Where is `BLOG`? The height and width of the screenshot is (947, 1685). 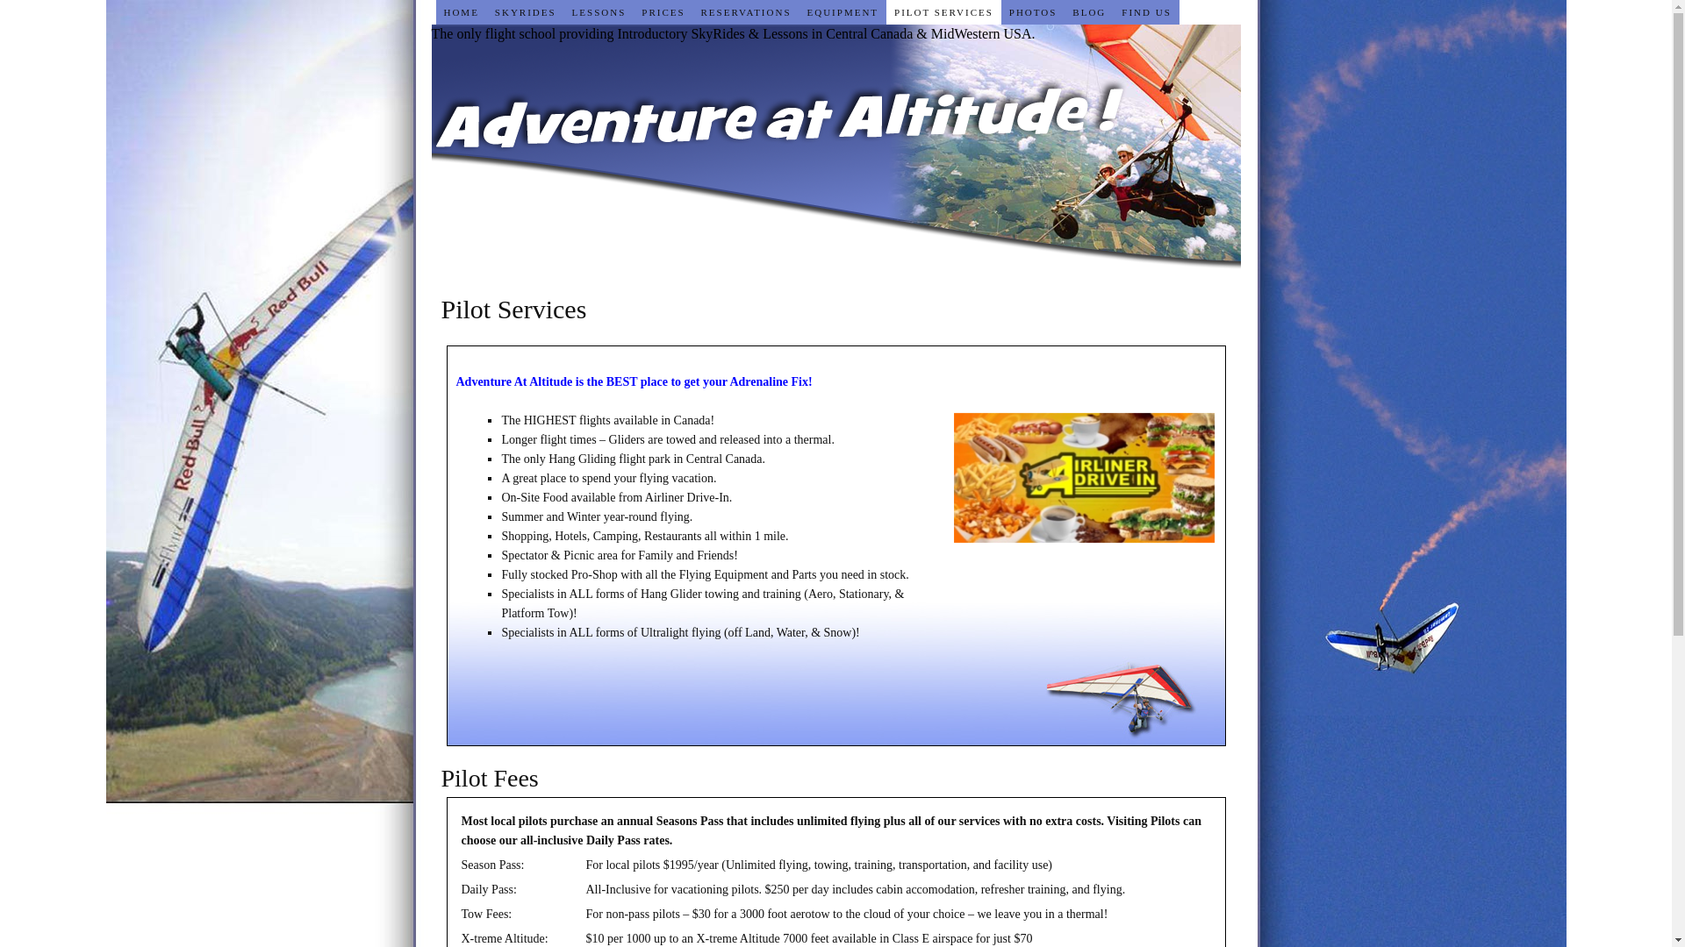 BLOG is located at coordinates (1089, 12).